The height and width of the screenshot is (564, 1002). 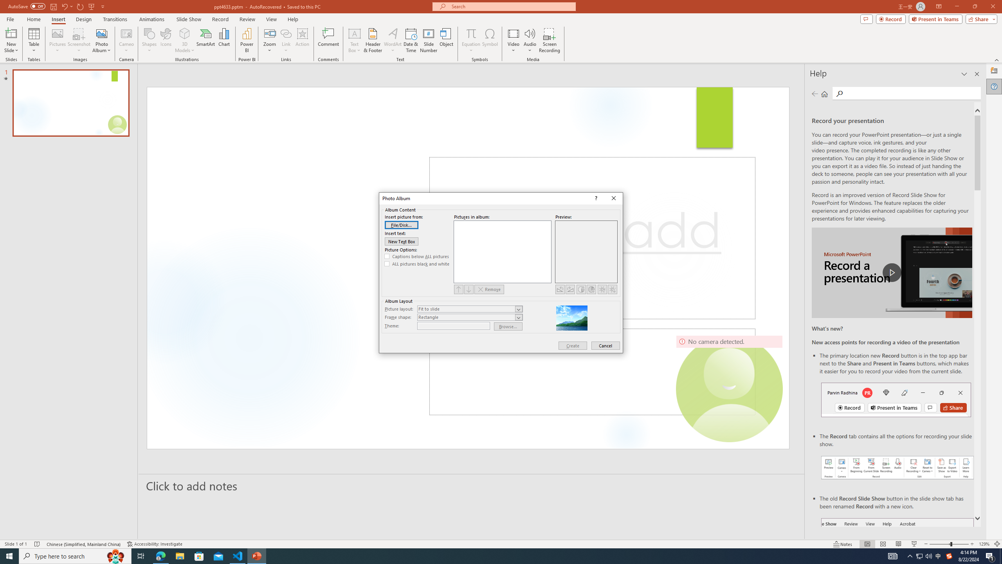 I want to click on New Photo Album..., so click(x=101, y=33).